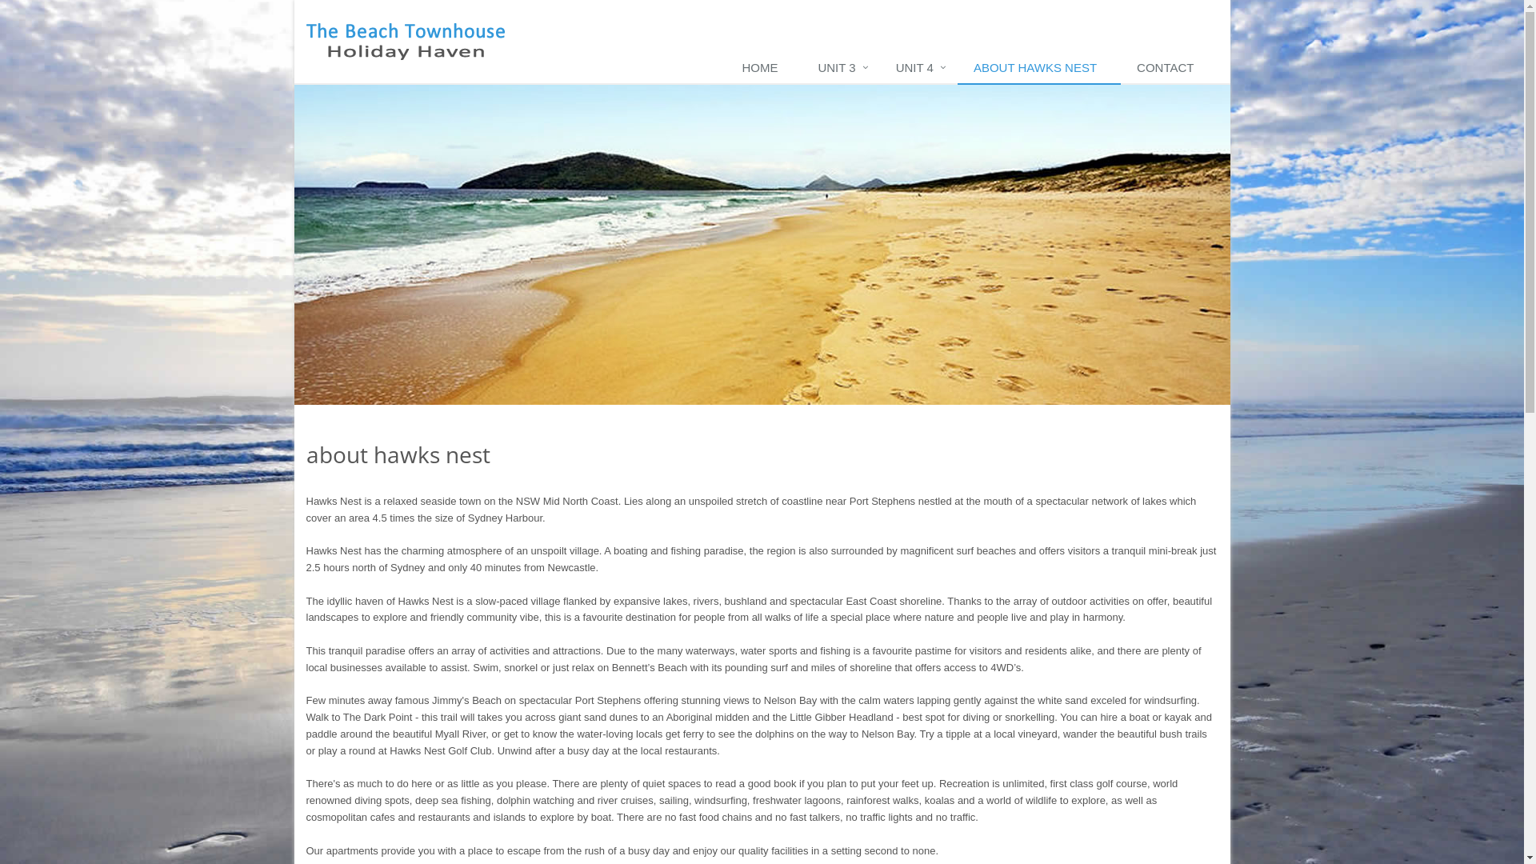 The width and height of the screenshot is (1536, 864). What do you see at coordinates (1170, 69) in the screenshot?
I see `CONTACT` at bounding box center [1170, 69].